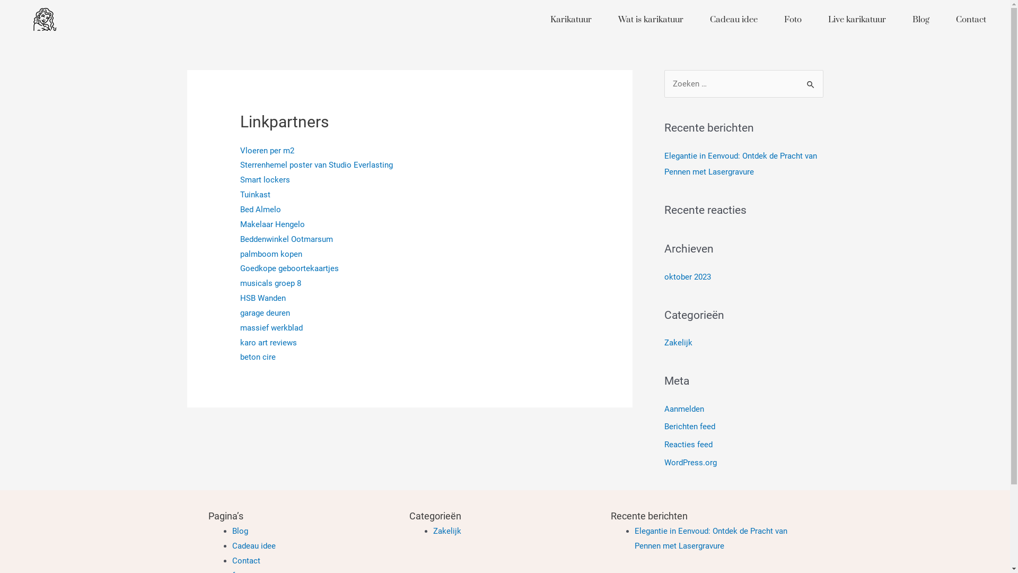 The width and height of the screenshot is (1018, 573). I want to click on Zakelijk, so click(678, 343).